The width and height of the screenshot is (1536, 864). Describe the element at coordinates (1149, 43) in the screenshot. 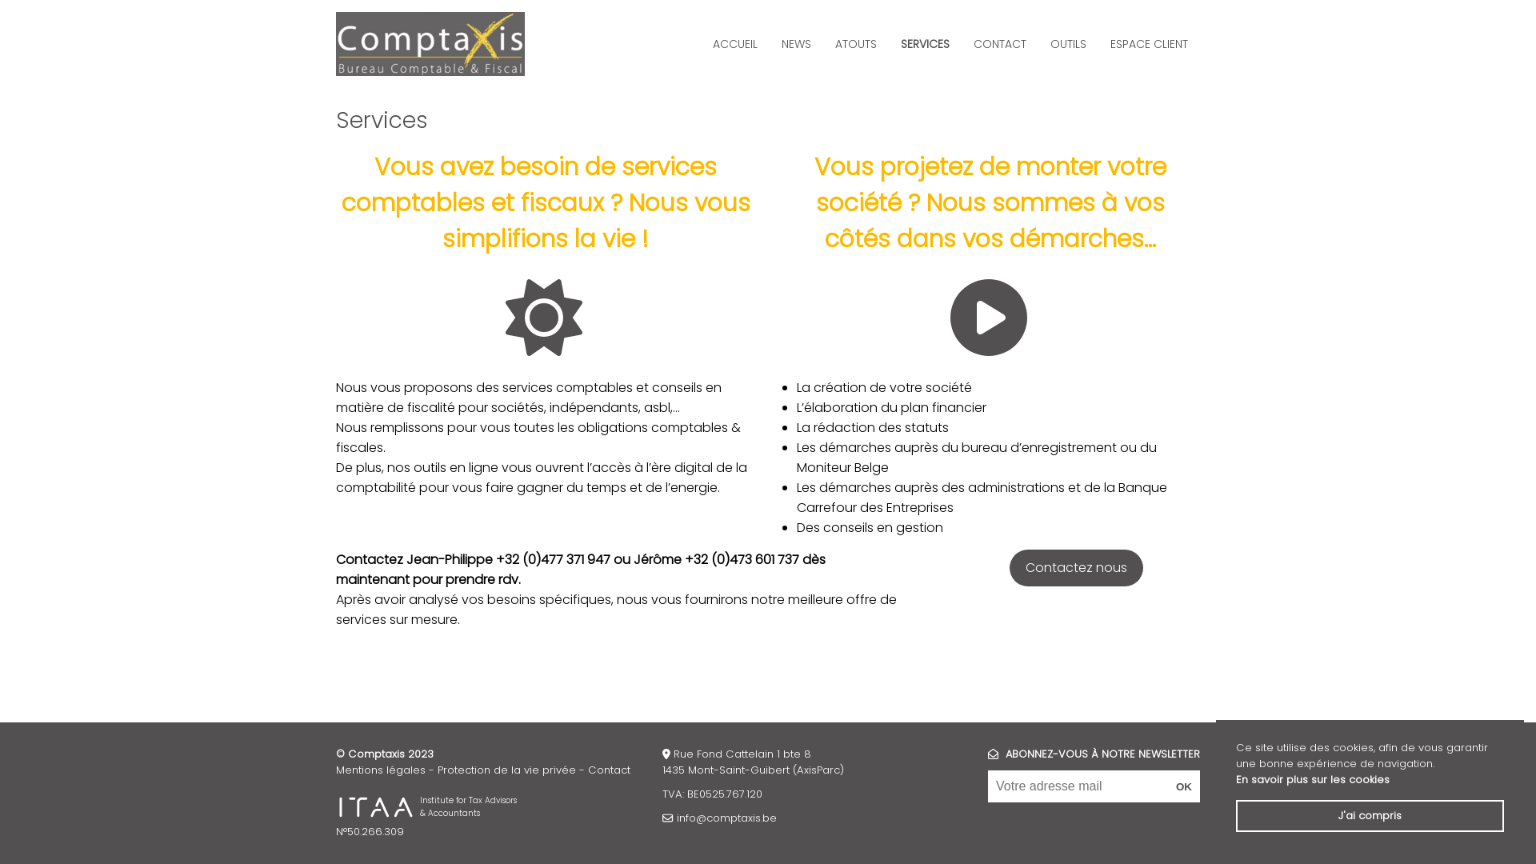

I see `ESPACE CLIENT` at that location.